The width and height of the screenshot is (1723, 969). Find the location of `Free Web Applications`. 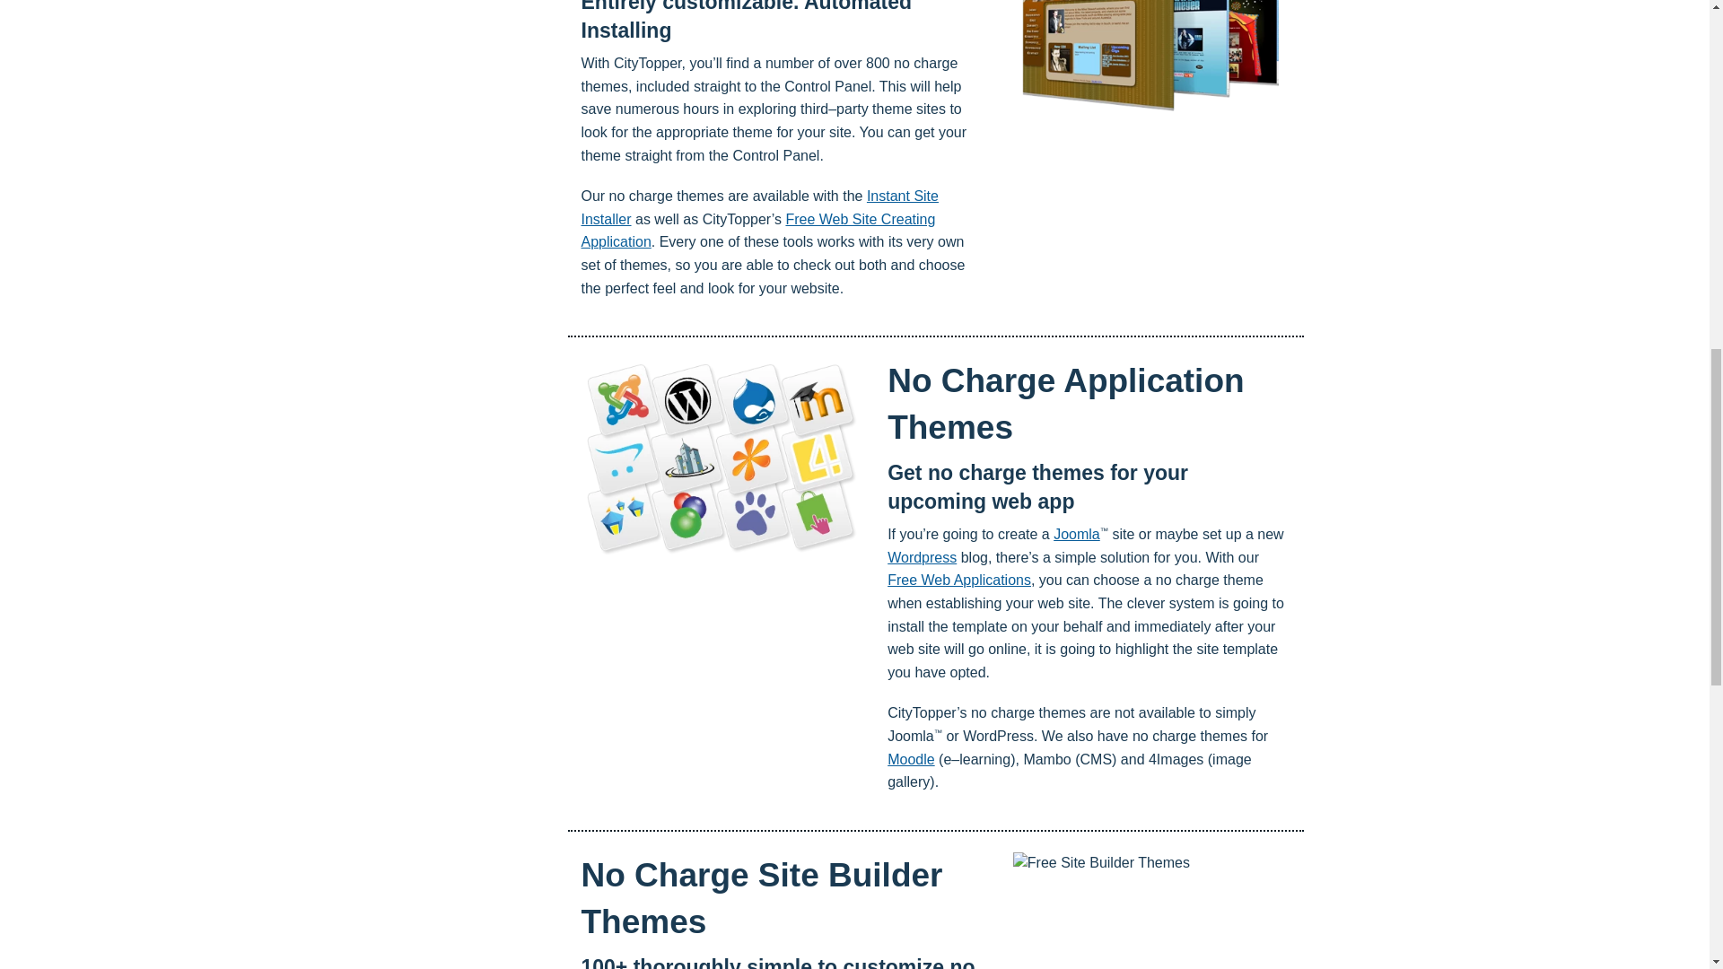

Free Web Applications is located at coordinates (958, 580).